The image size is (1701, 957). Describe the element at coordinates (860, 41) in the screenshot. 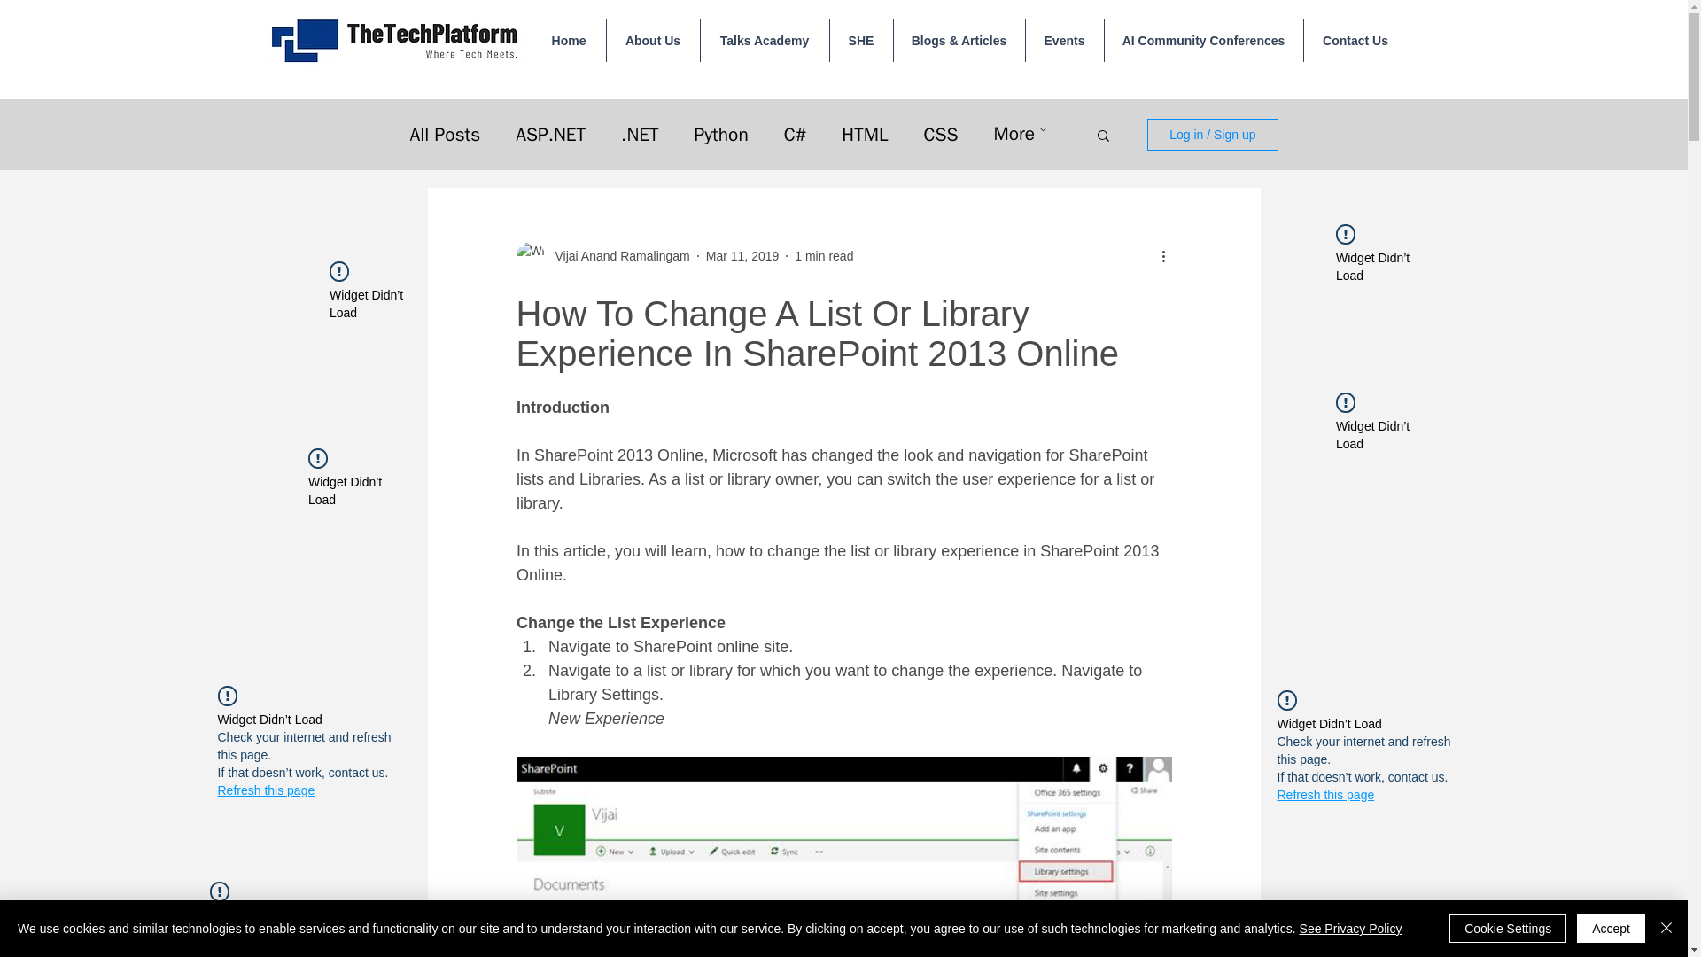

I see `SHE` at that location.